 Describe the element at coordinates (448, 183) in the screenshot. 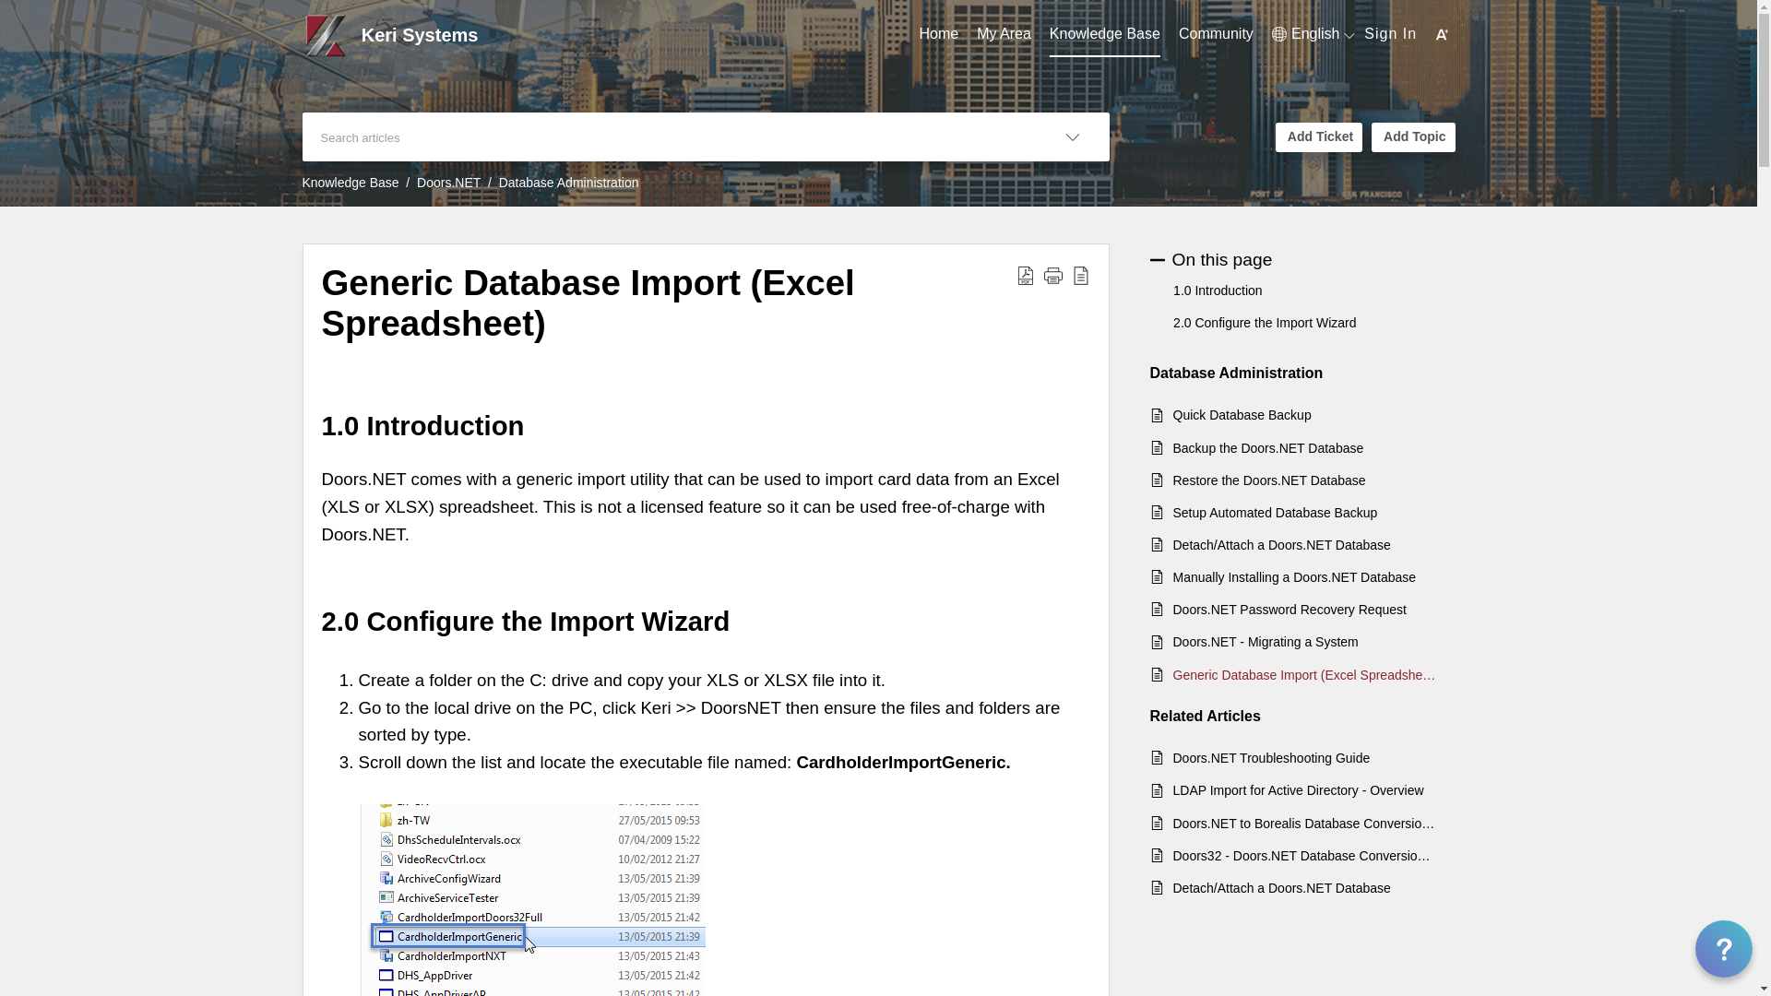

I see `Doors.NET` at that location.